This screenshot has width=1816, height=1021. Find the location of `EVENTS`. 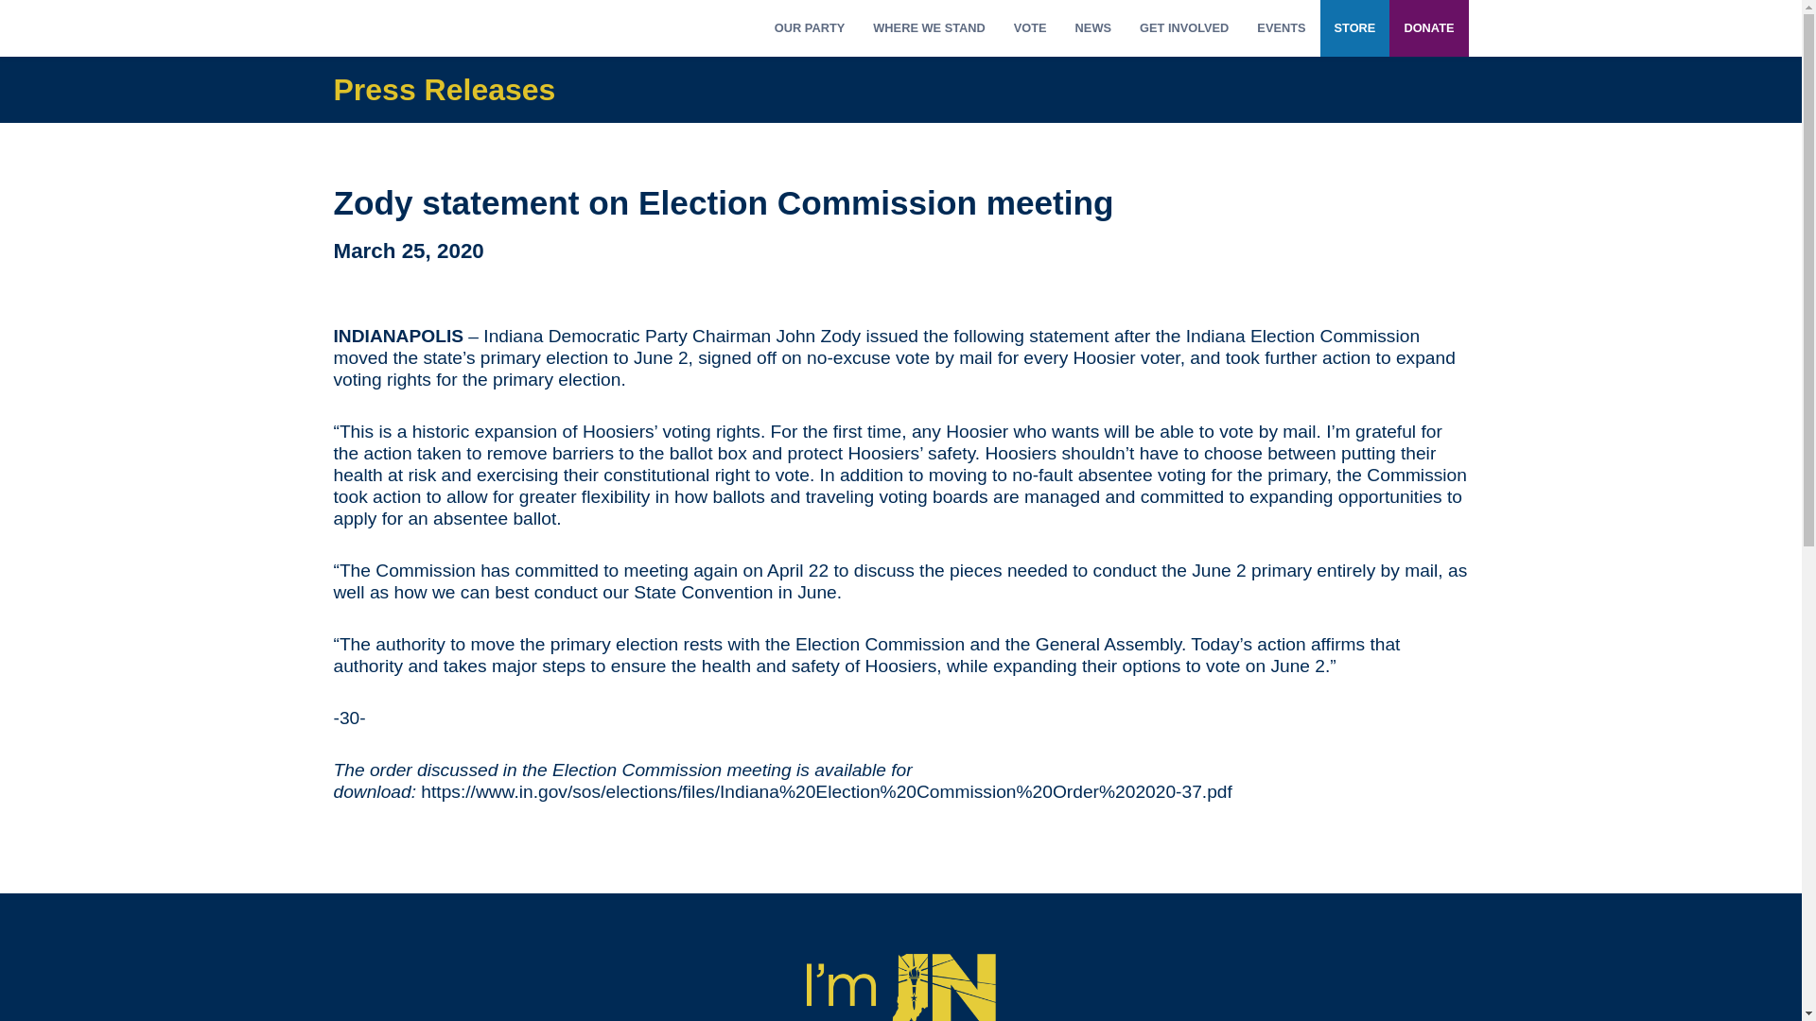

EVENTS is located at coordinates (1281, 28).